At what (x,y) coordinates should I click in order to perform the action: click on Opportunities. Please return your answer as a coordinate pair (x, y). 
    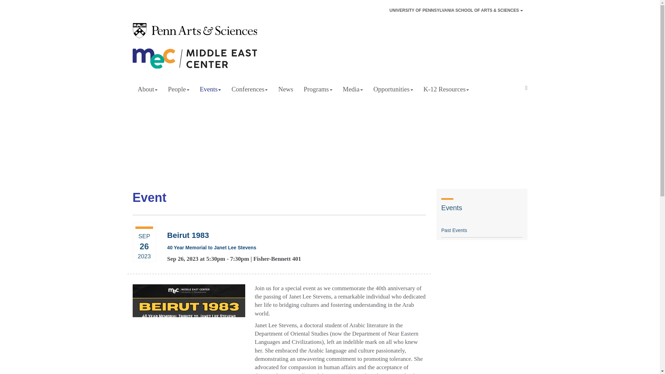
    Looking at the image, I should click on (393, 89).